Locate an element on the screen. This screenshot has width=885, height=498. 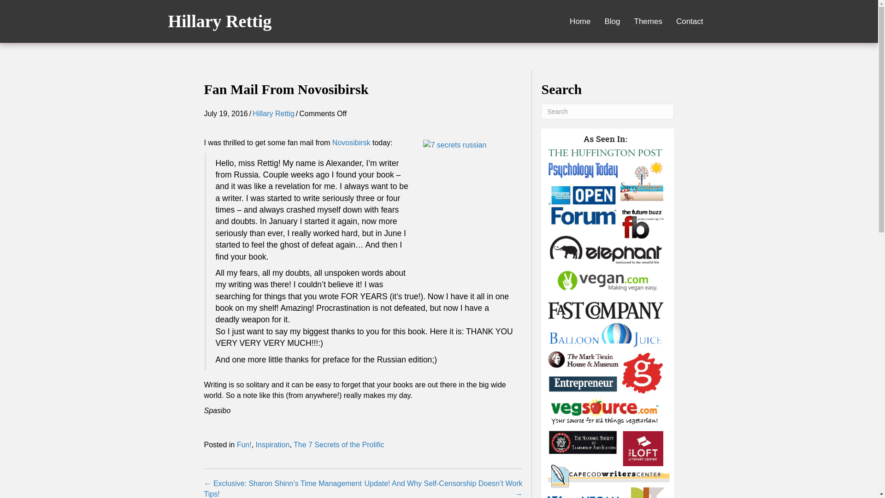
The 7 Secrets of the Prolific is located at coordinates (339, 445).